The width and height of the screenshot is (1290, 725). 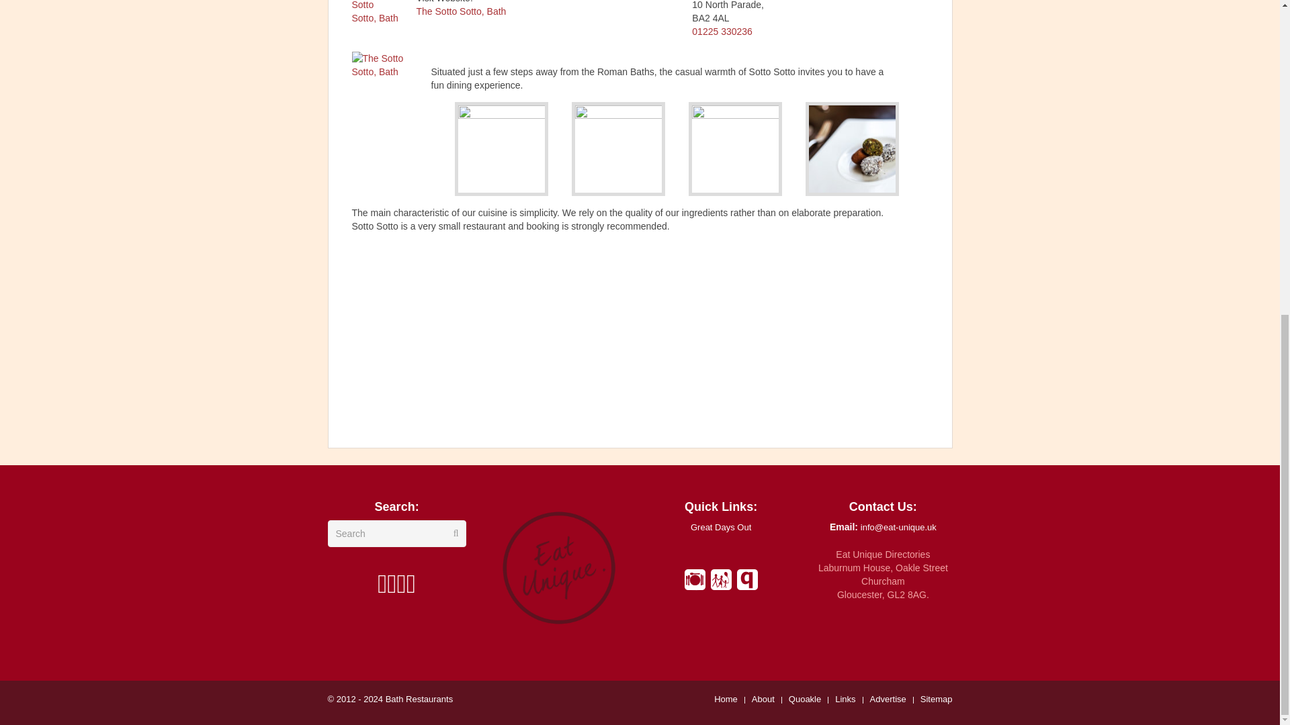 What do you see at coordinates (419, 698) in the screenshot?
I see `Bath Restaurants` at bounding box center [419, 698].